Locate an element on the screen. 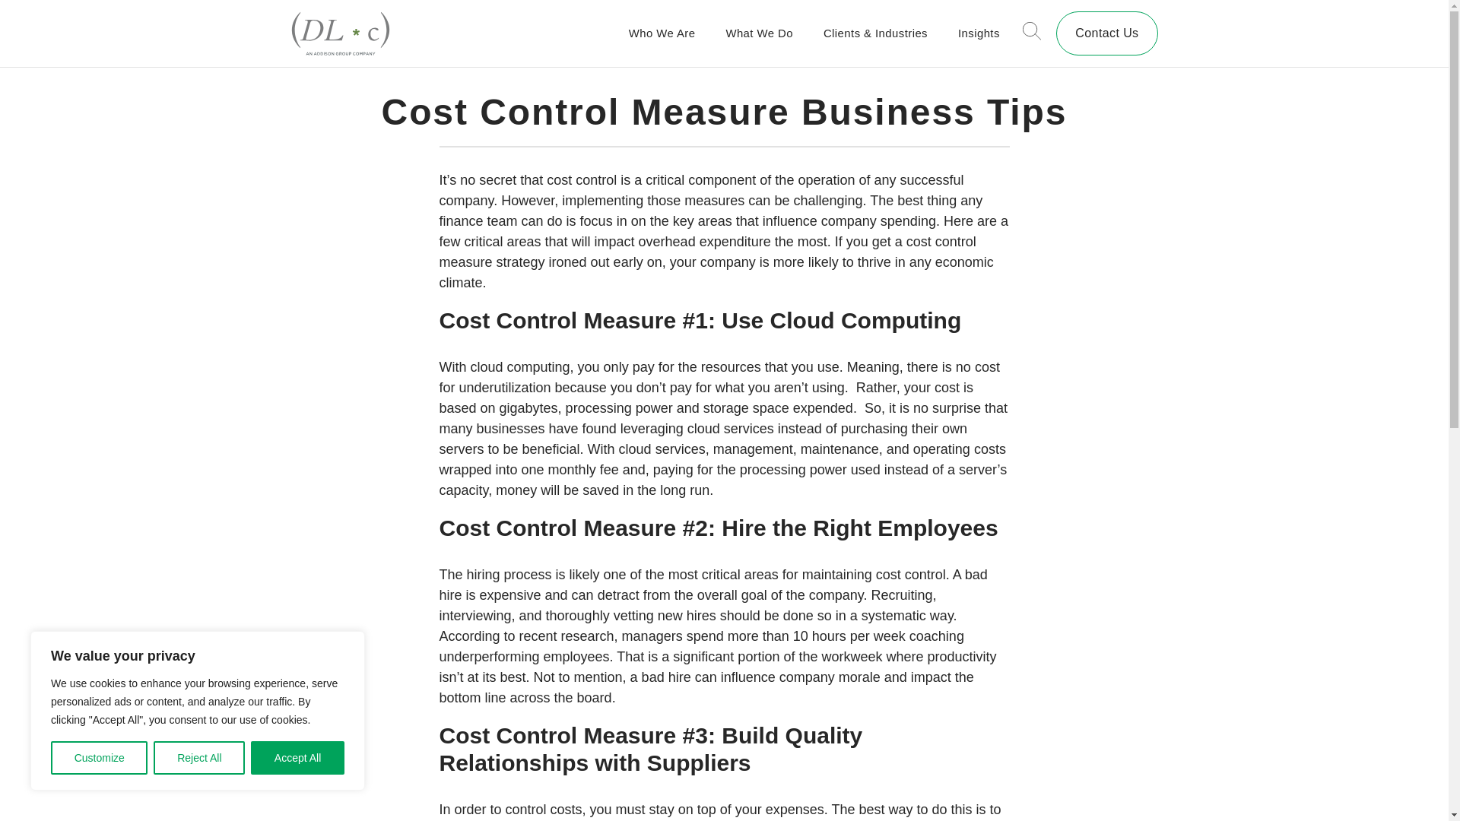 The image size is (1460, 821). Who We Are is located at coordinates (662, 33).